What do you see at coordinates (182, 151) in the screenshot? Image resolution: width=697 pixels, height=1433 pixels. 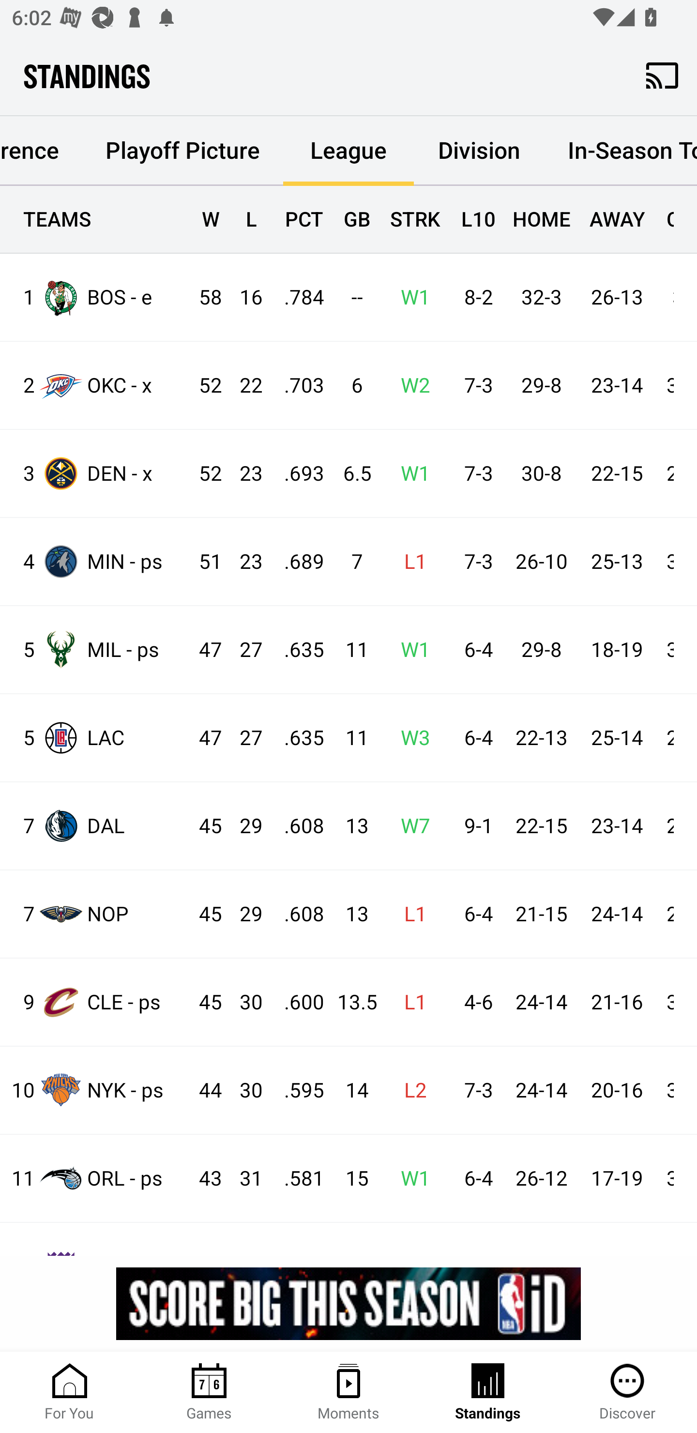 I see `Playoff Picture` at bounding box center [182, 151].